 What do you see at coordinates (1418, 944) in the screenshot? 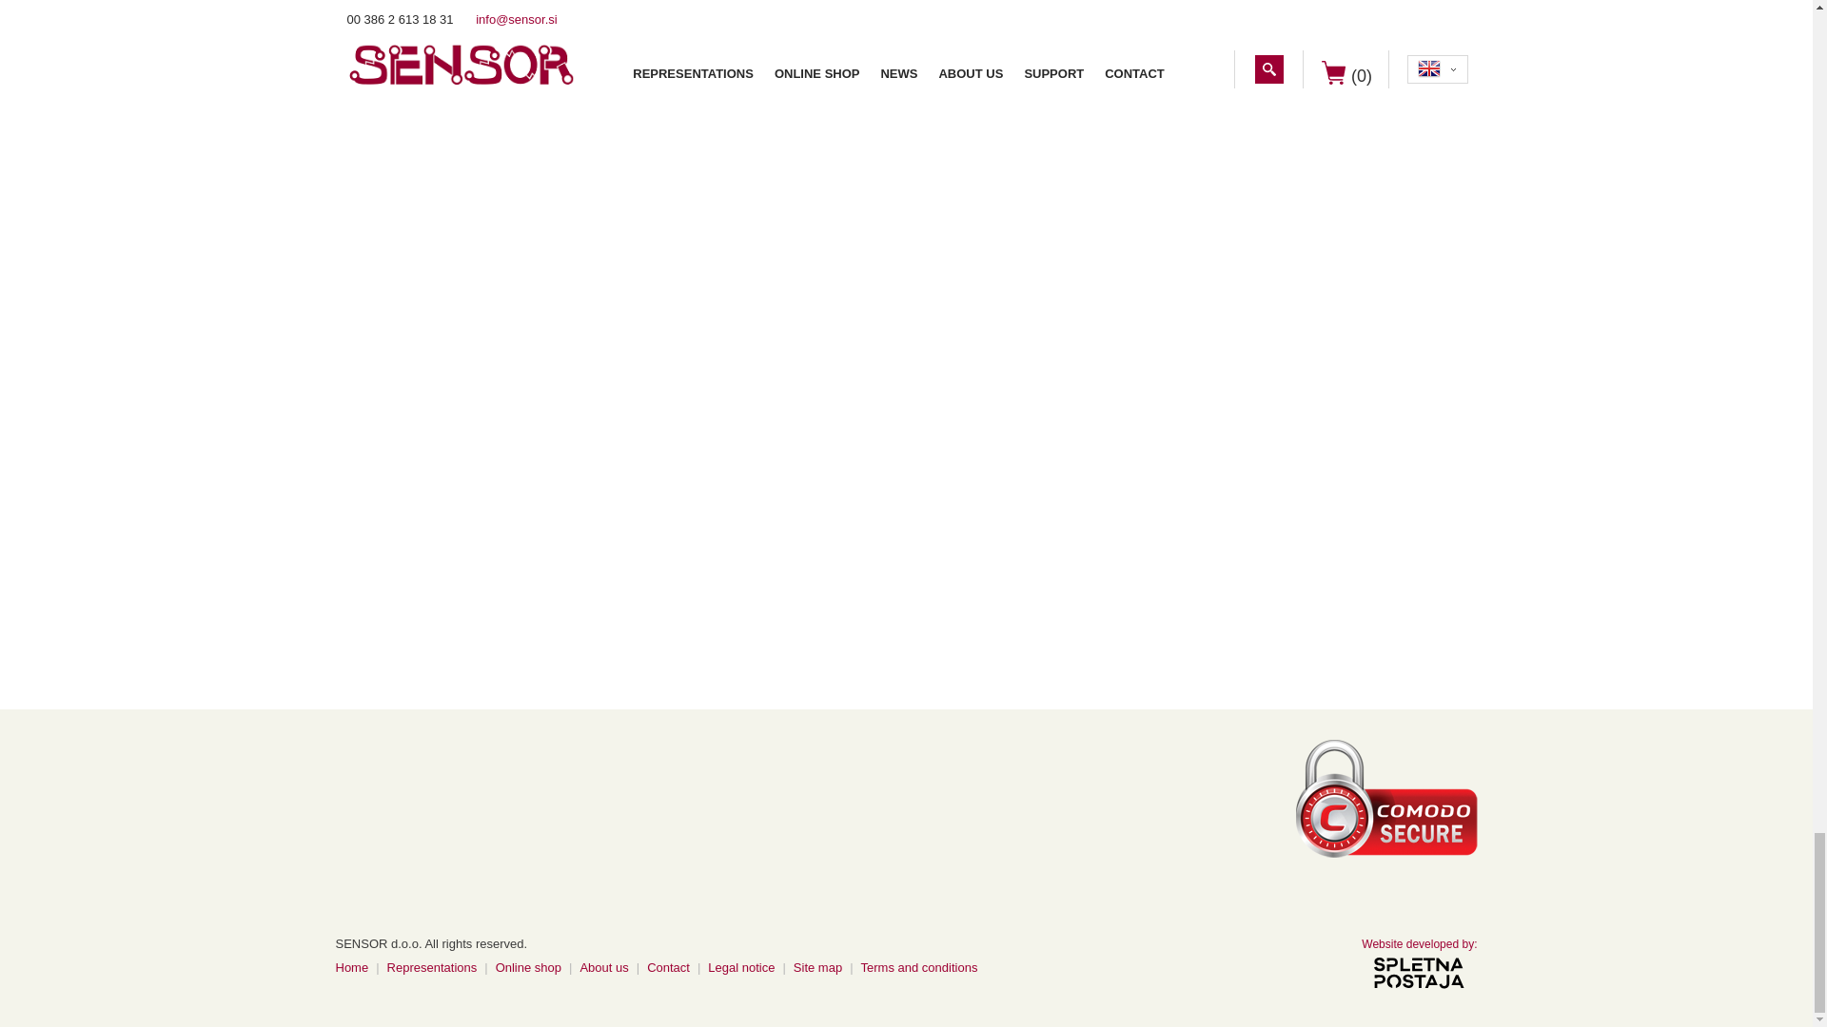
I see `Website developed by:` at bounding box center [1418, 944].